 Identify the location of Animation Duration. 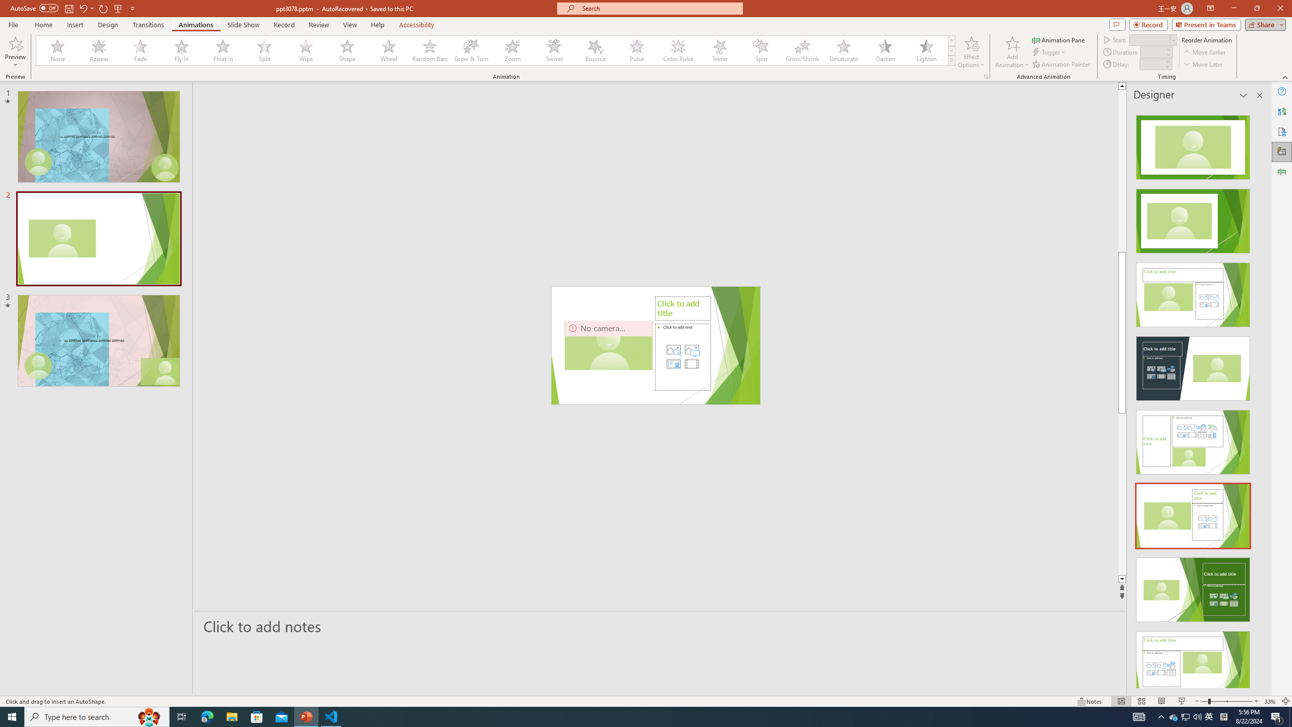
(1152, 51).